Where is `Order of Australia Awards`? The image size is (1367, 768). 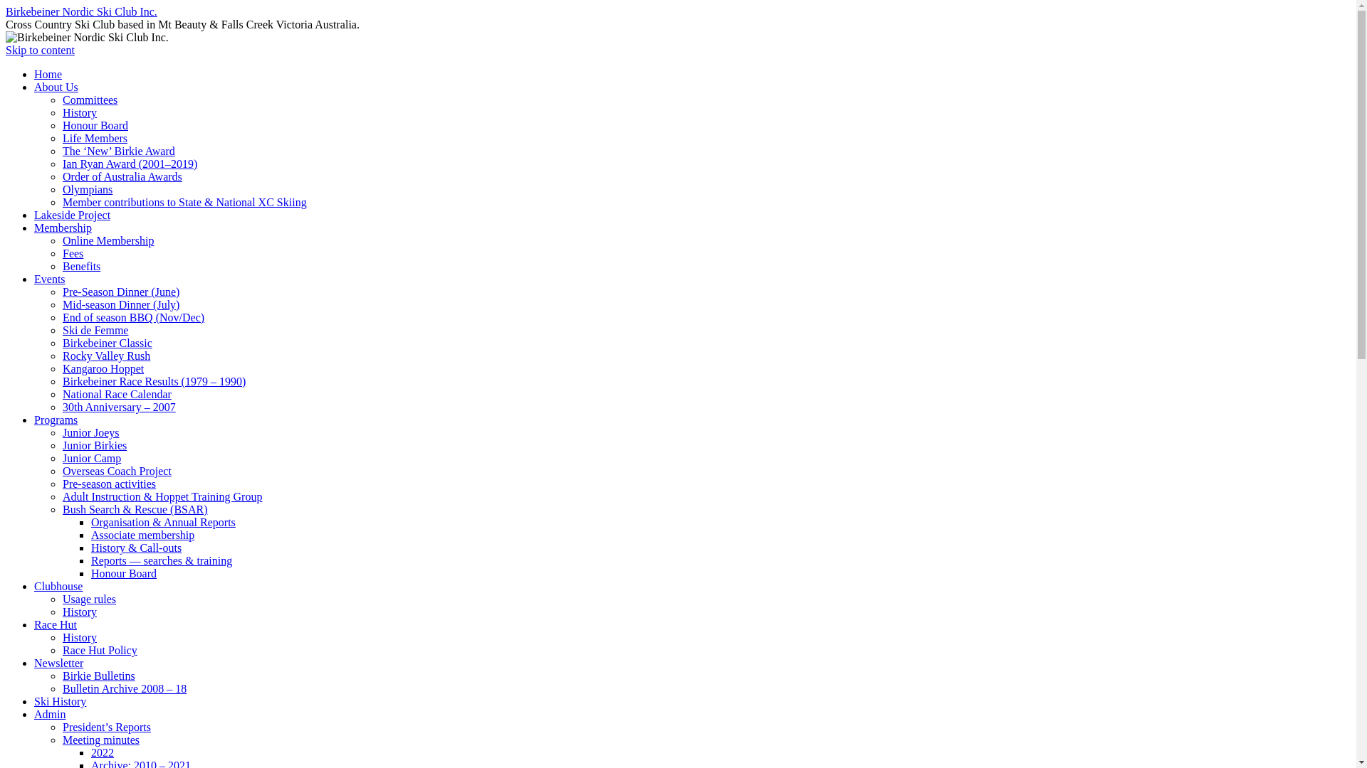 Order of Australia Awards is located at coordinates (122, 176).